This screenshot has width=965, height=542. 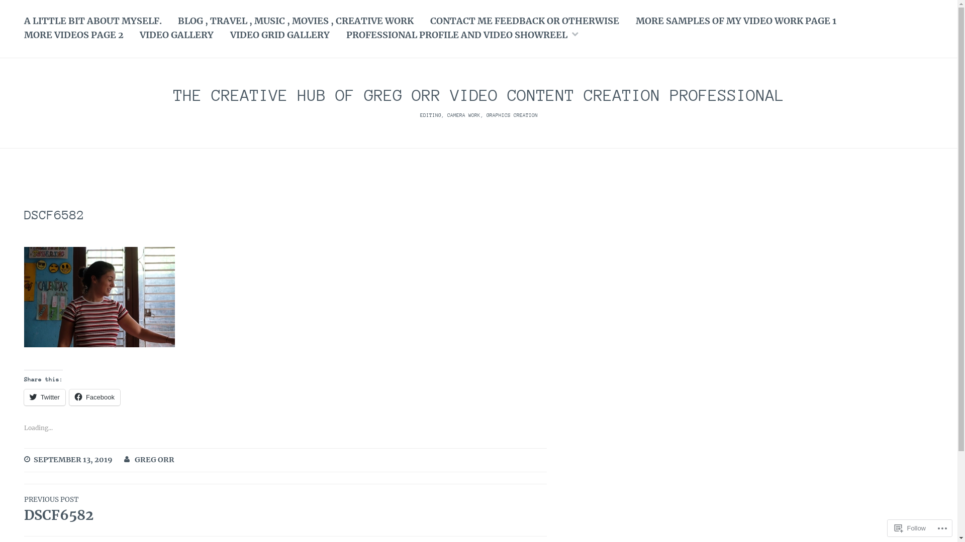 What do you see at coordinates (94, 397) in the screenshot?
I see `Facebook` at bounding box center [94, 397].